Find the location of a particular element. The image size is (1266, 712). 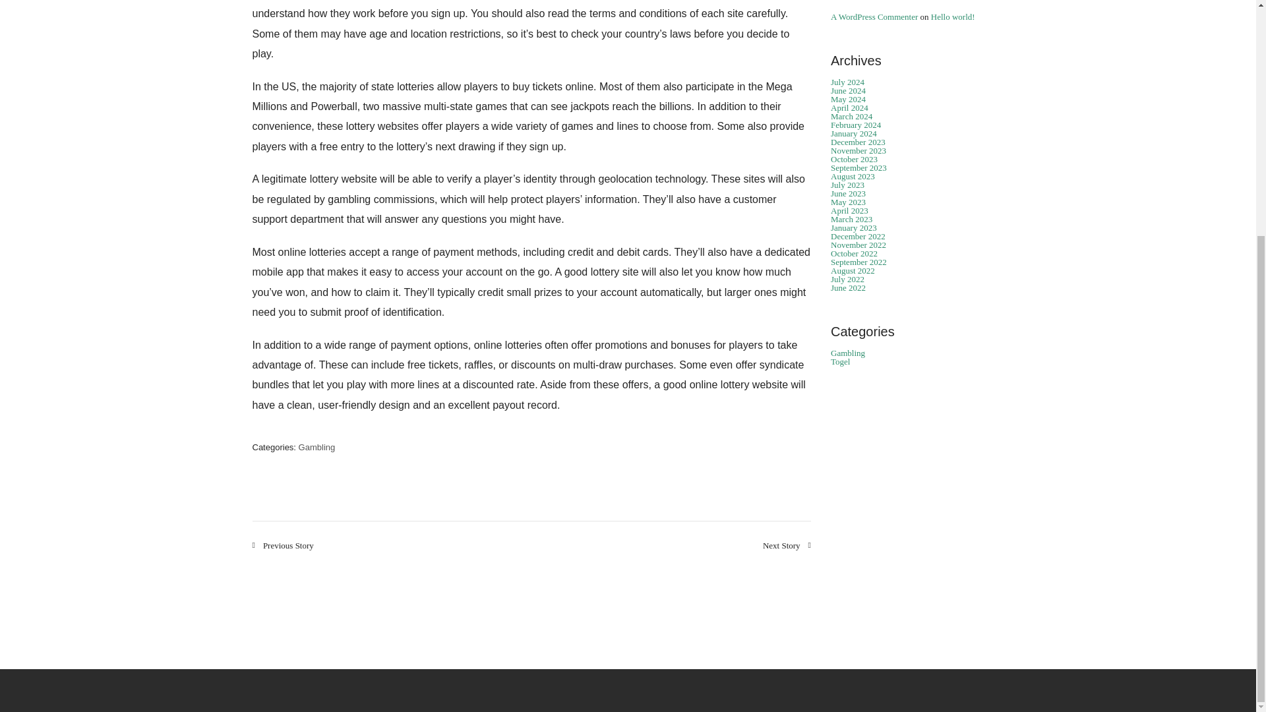

July 2023 is located at coordinates (847, 185).